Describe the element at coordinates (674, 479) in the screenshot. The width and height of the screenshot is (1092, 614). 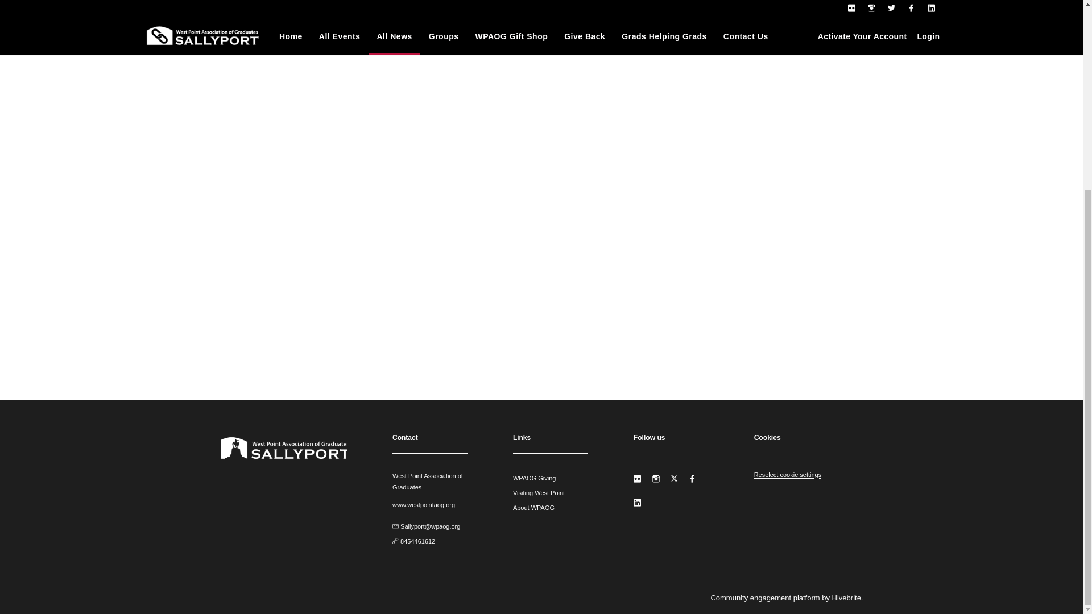
I see `WPAOG Twitter twitter profile` at that location.